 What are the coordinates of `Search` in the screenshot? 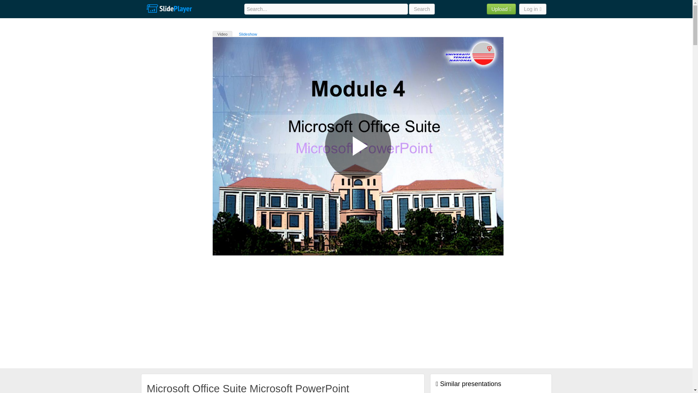 It's located at (422, 9).